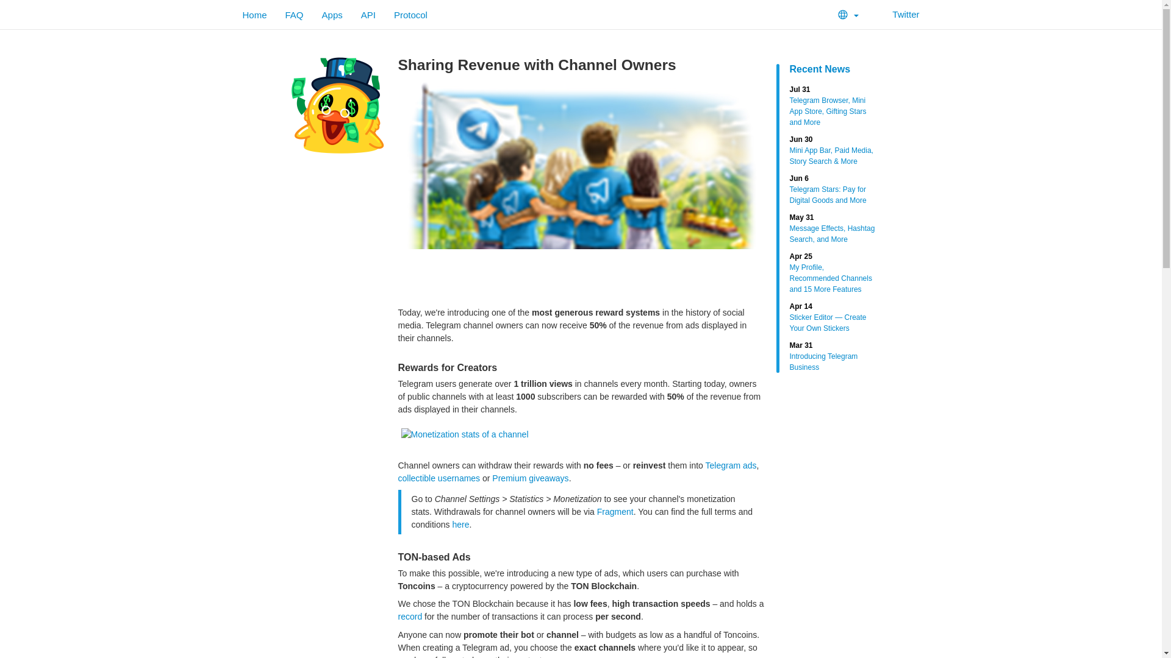 The height and width of the screenshot is (658, 1171). I want to click on Telegram ads, so click(832, 69).